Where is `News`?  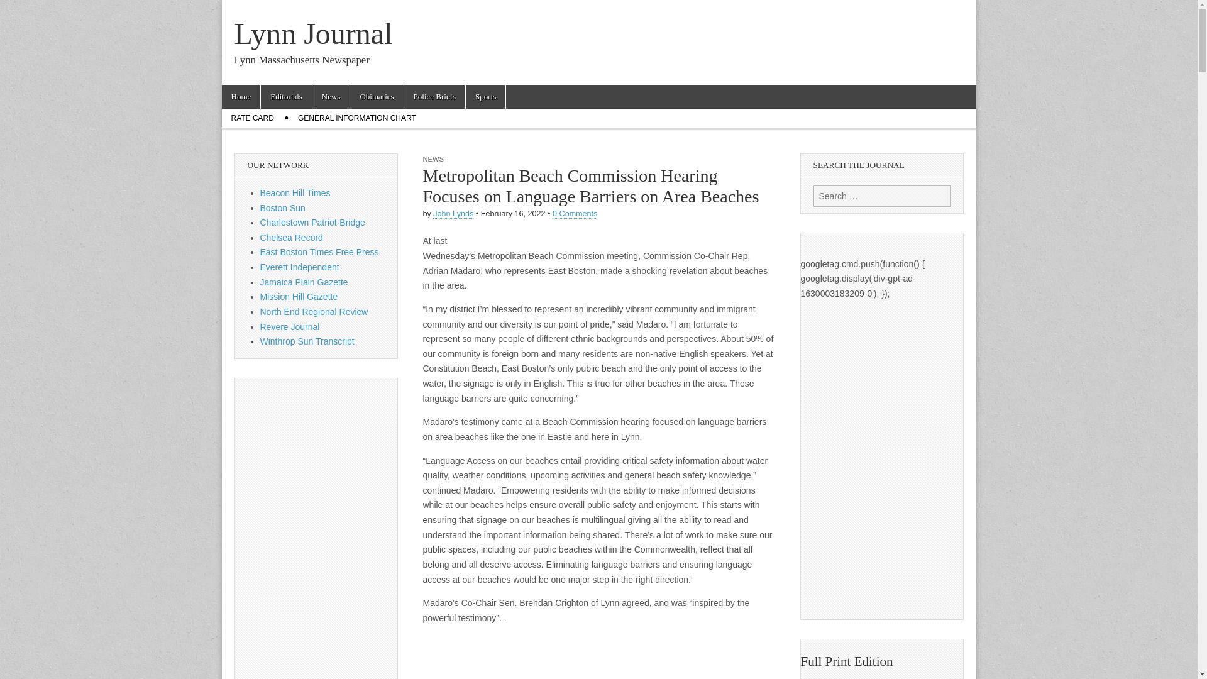 News is located at coordinates (331, 97).